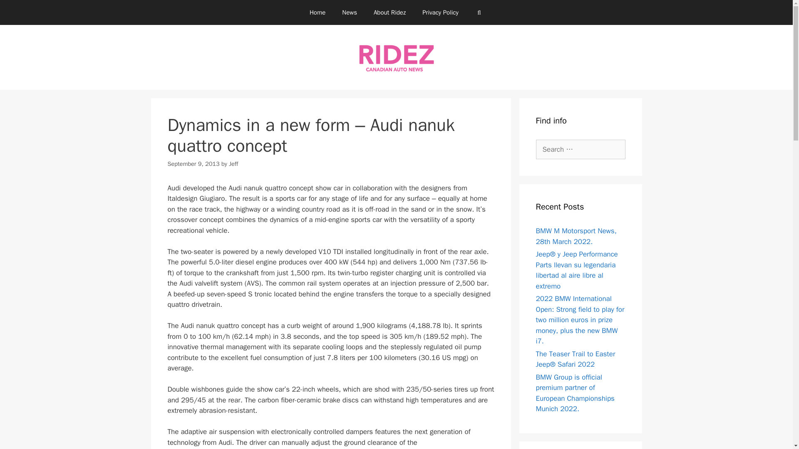  I want to click on Jeff, so click(233, 163).